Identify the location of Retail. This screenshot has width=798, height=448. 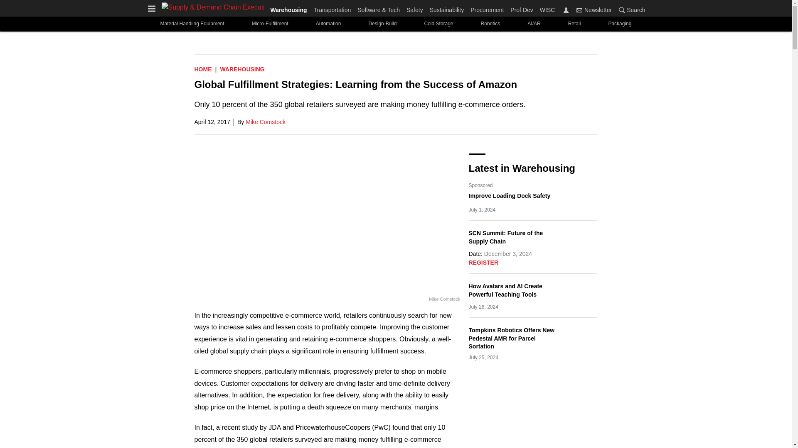
(574, 23).